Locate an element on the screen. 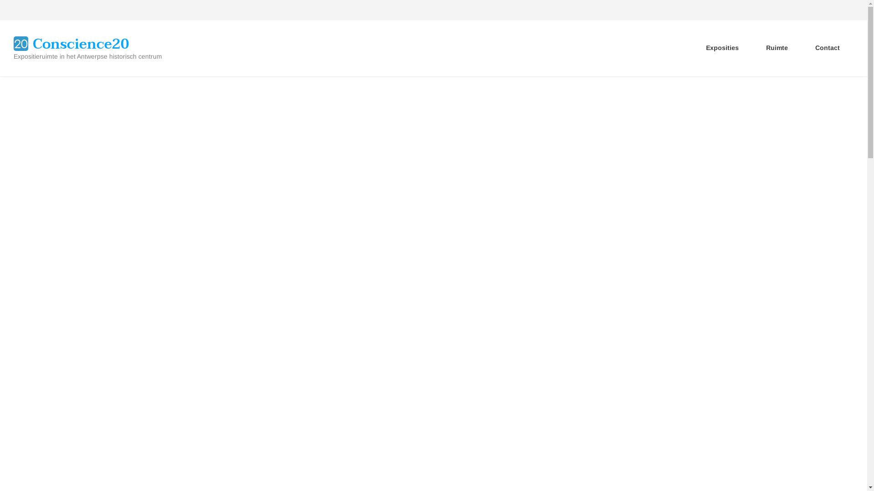  Overslaan en naar de inhoud gaan is located at coordinates (0, 0).